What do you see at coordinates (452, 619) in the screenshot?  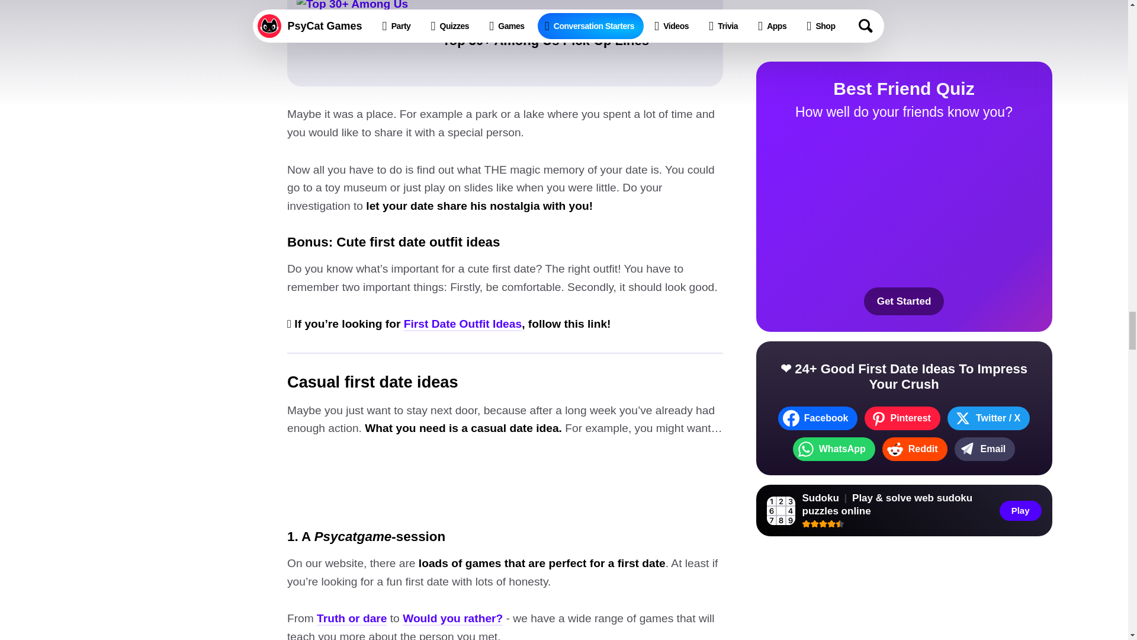 I see `Would you rather?` at bounding box center [452, 619].